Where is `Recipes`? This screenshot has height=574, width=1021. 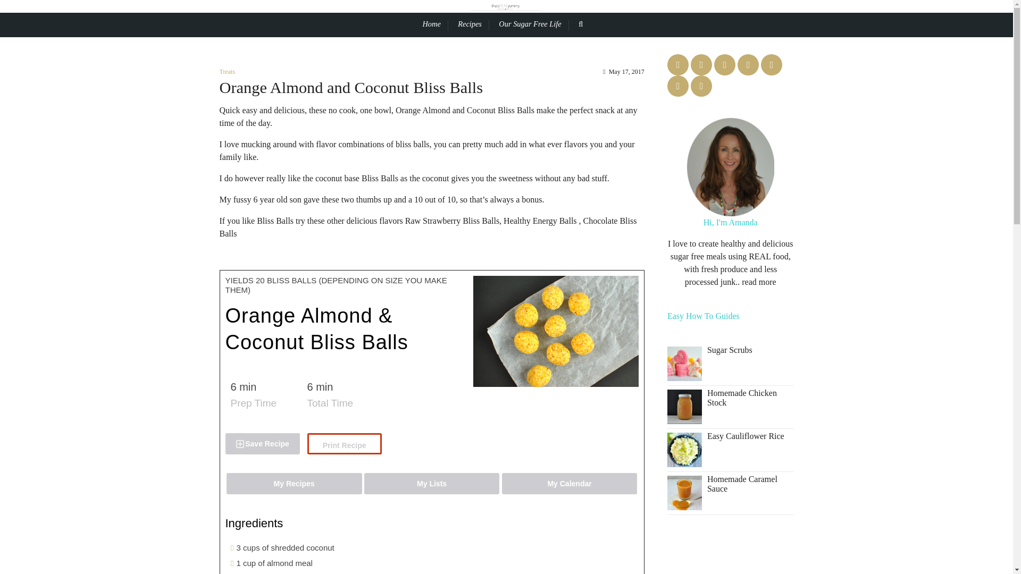
Recipes is located at coordinates (473, 24).